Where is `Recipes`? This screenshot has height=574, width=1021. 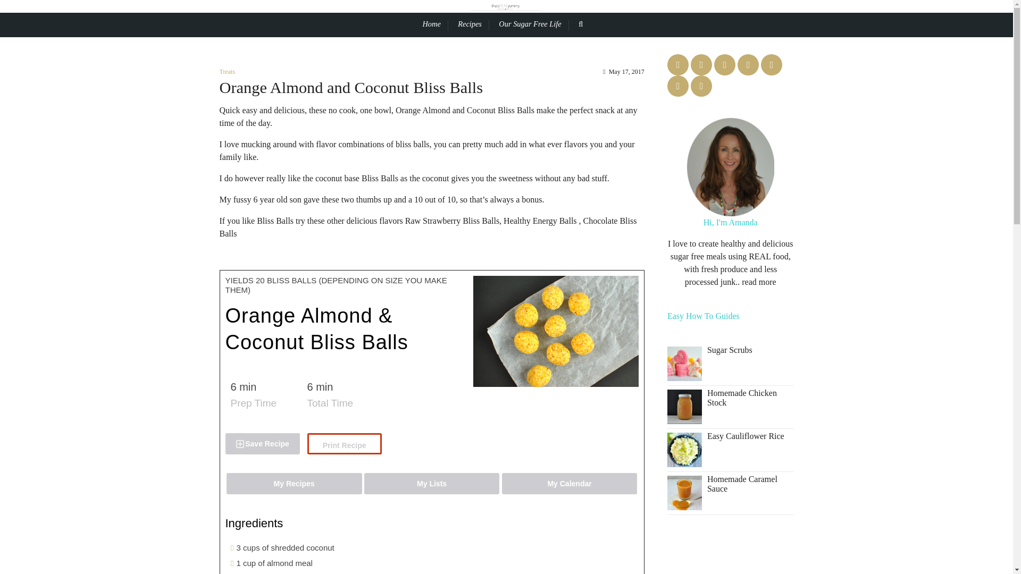
Recipes is located at coordinates (473, 24).